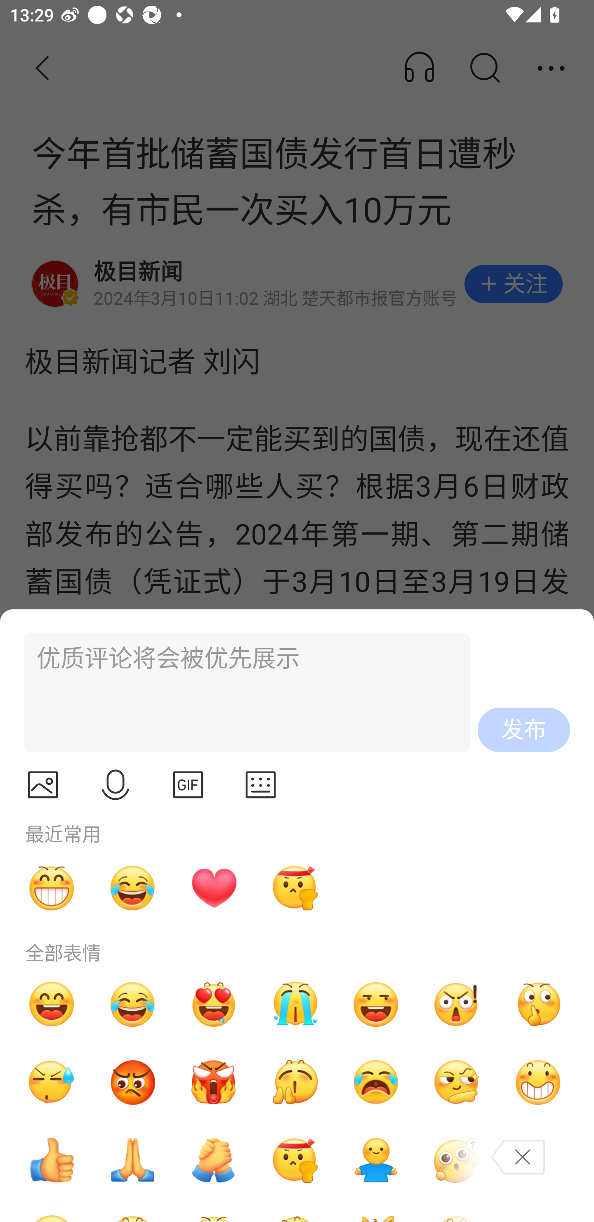 Image resolution: width=594 pixels, height=1222 pixels. I want to click on 喝彩, so click(295, 1082).